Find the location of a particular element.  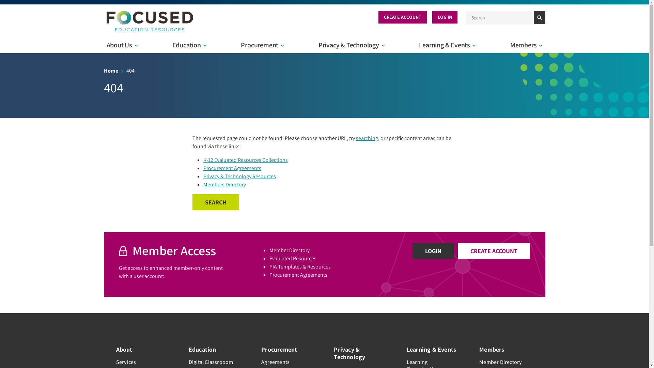

Learning & Events is located at coordinates (433, 350).